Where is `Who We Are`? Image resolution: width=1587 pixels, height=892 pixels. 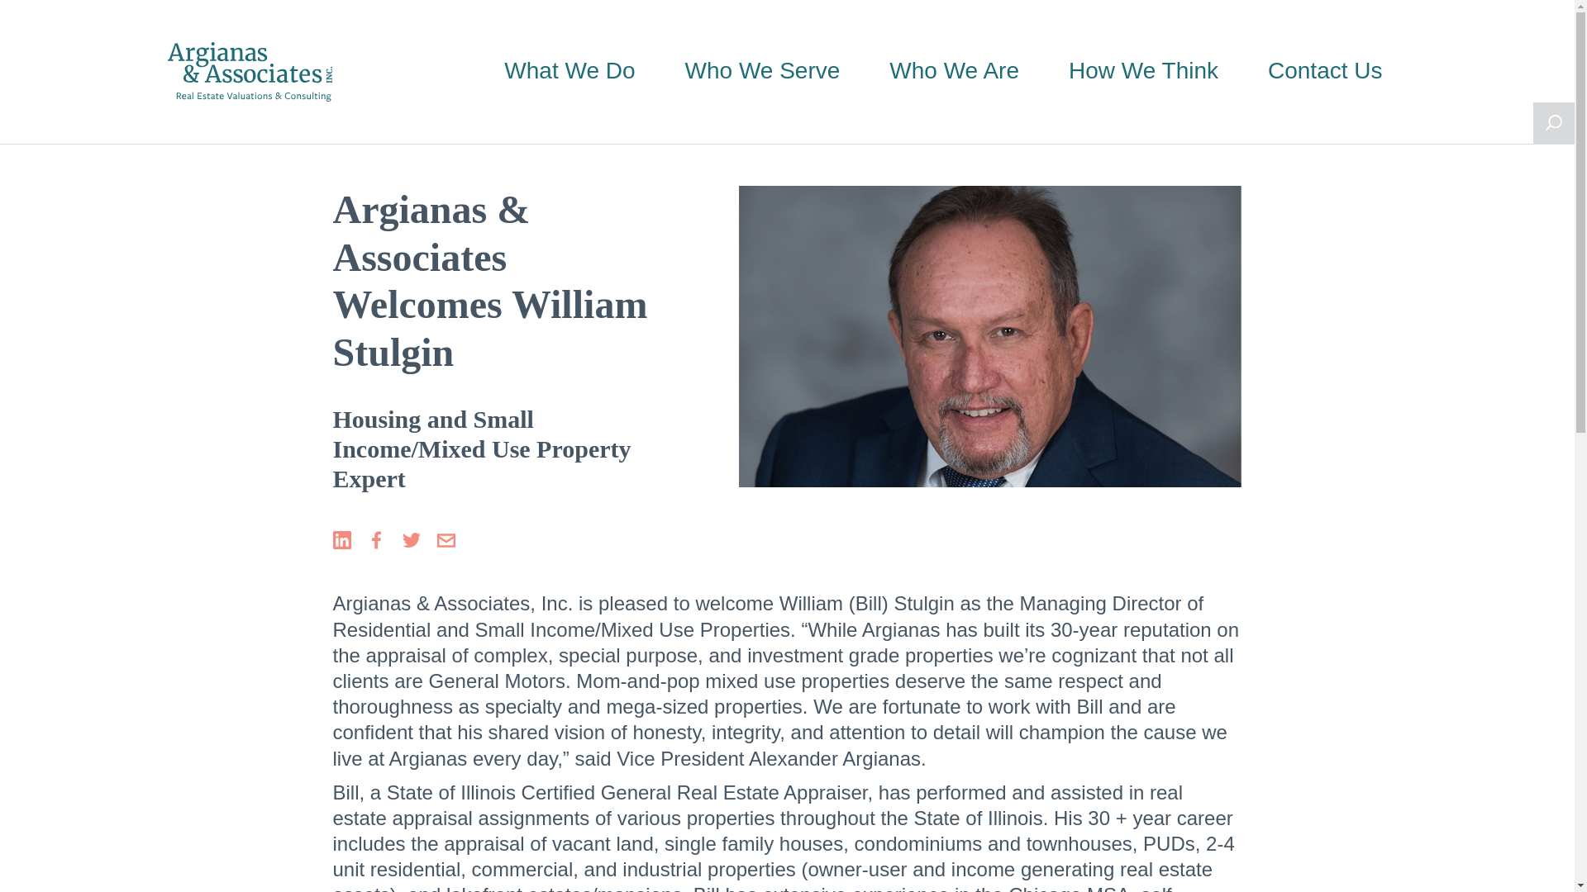 Who We Are is located at coordinates (954, 71).